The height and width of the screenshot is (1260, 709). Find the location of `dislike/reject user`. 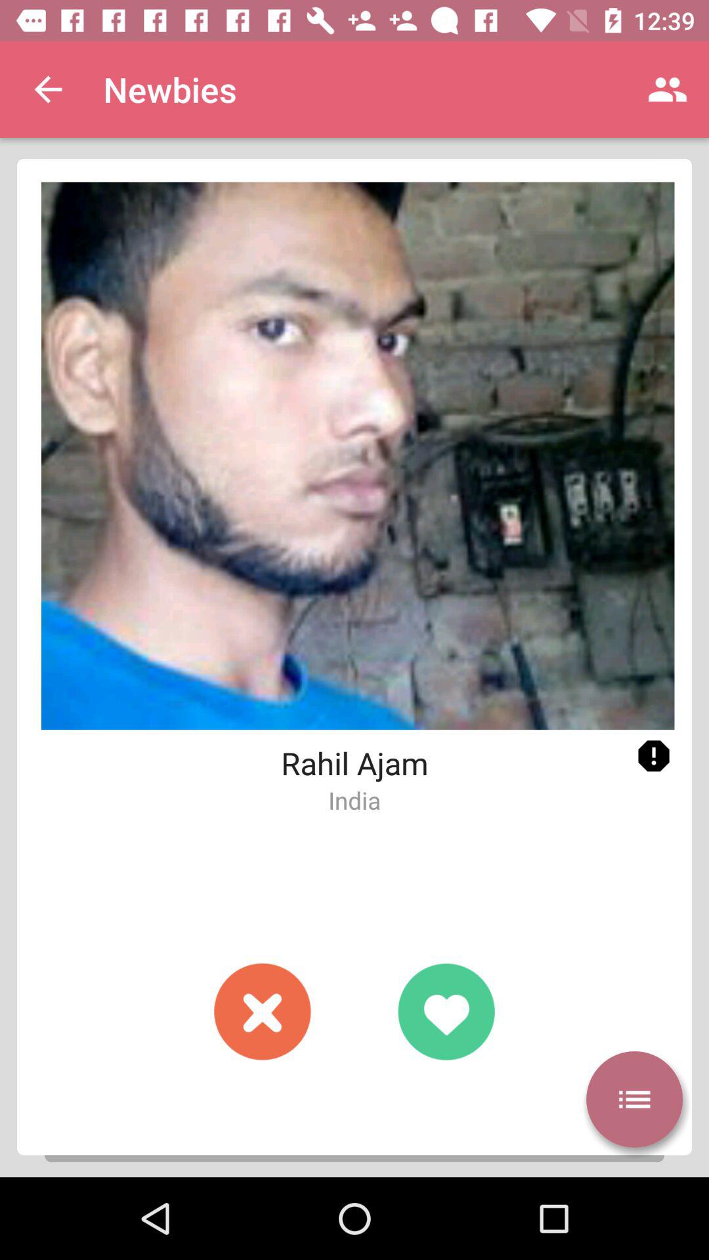

dislike/reject user is located at coordinates (263, 1011).